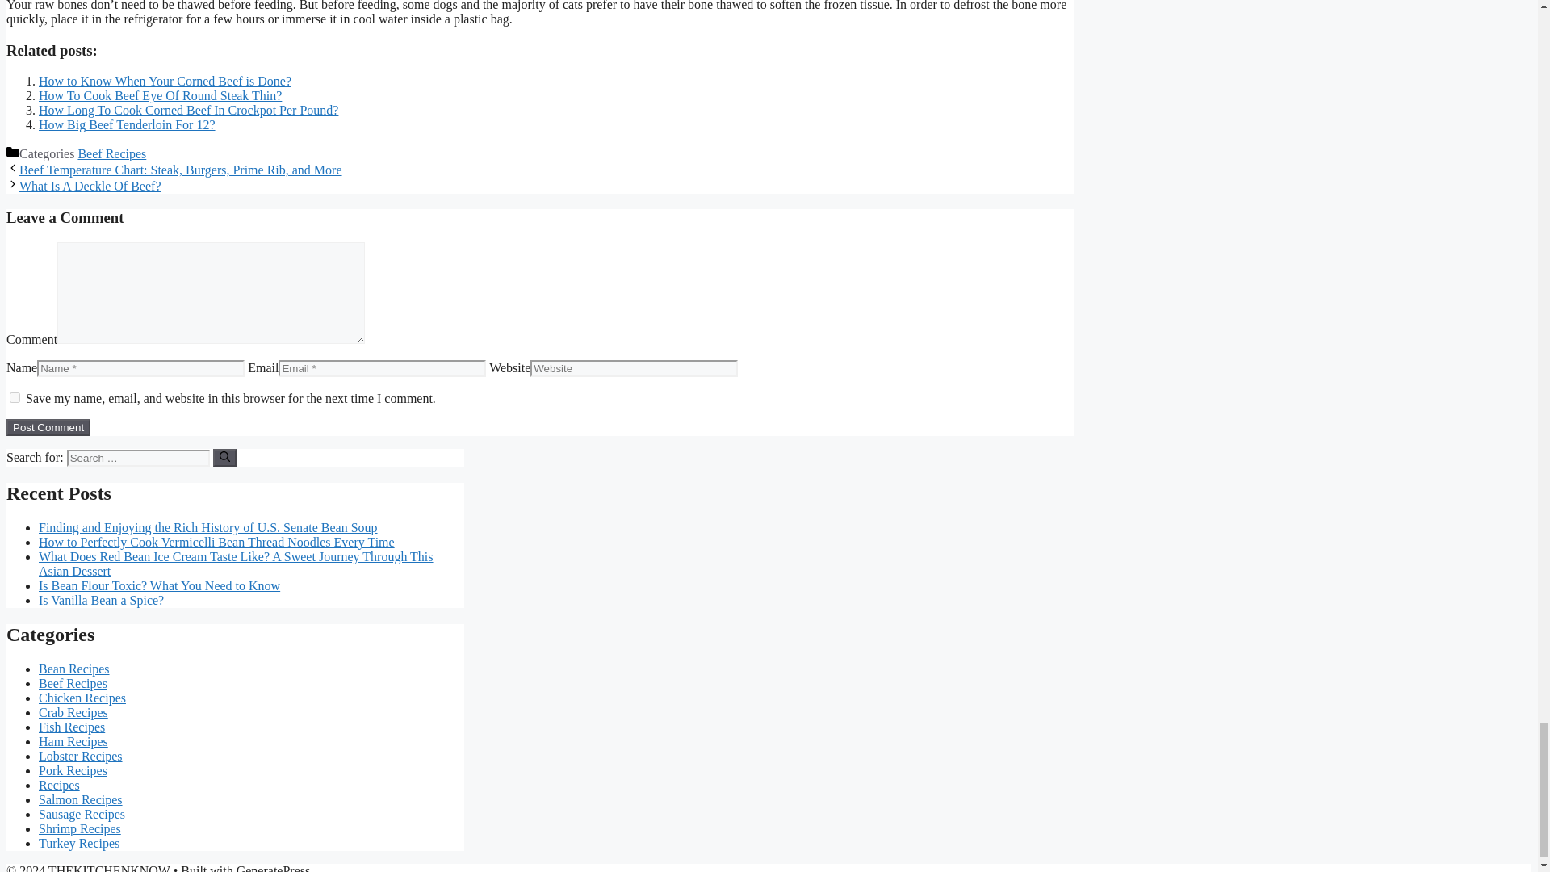  I want to click on Beef Temperature Chart: Steak, Burgers, Prime Rib, and More, so click(181, 170).